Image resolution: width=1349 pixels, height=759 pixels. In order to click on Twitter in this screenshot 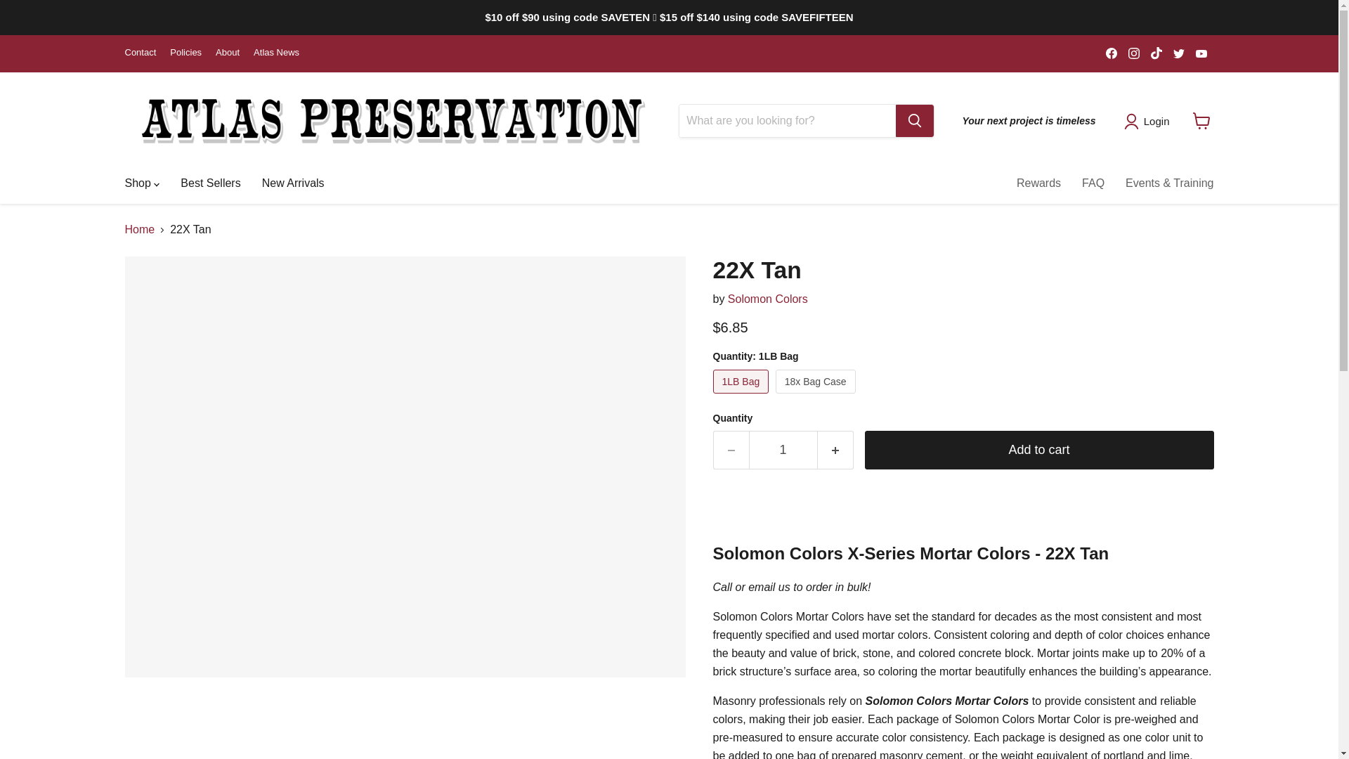, I will do `click(1179, 53)`.